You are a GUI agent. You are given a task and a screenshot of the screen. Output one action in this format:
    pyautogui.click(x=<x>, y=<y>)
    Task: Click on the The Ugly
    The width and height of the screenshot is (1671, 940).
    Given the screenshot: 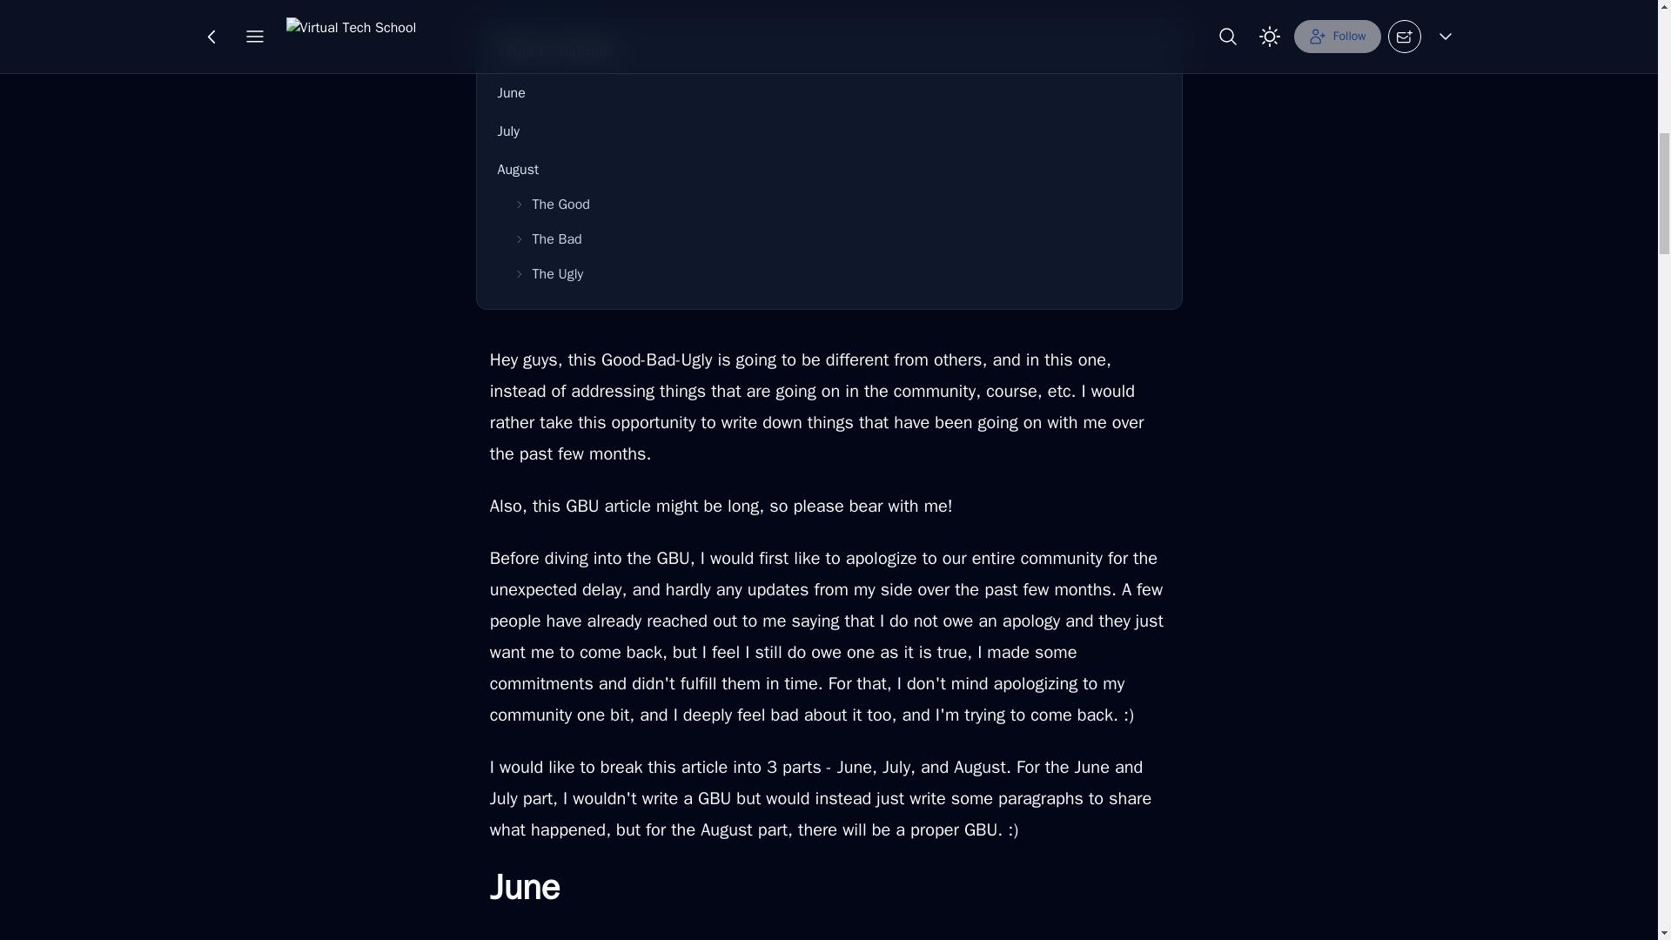 What is the action you would take?
    pyautogui.click(x=835, y=273)
    